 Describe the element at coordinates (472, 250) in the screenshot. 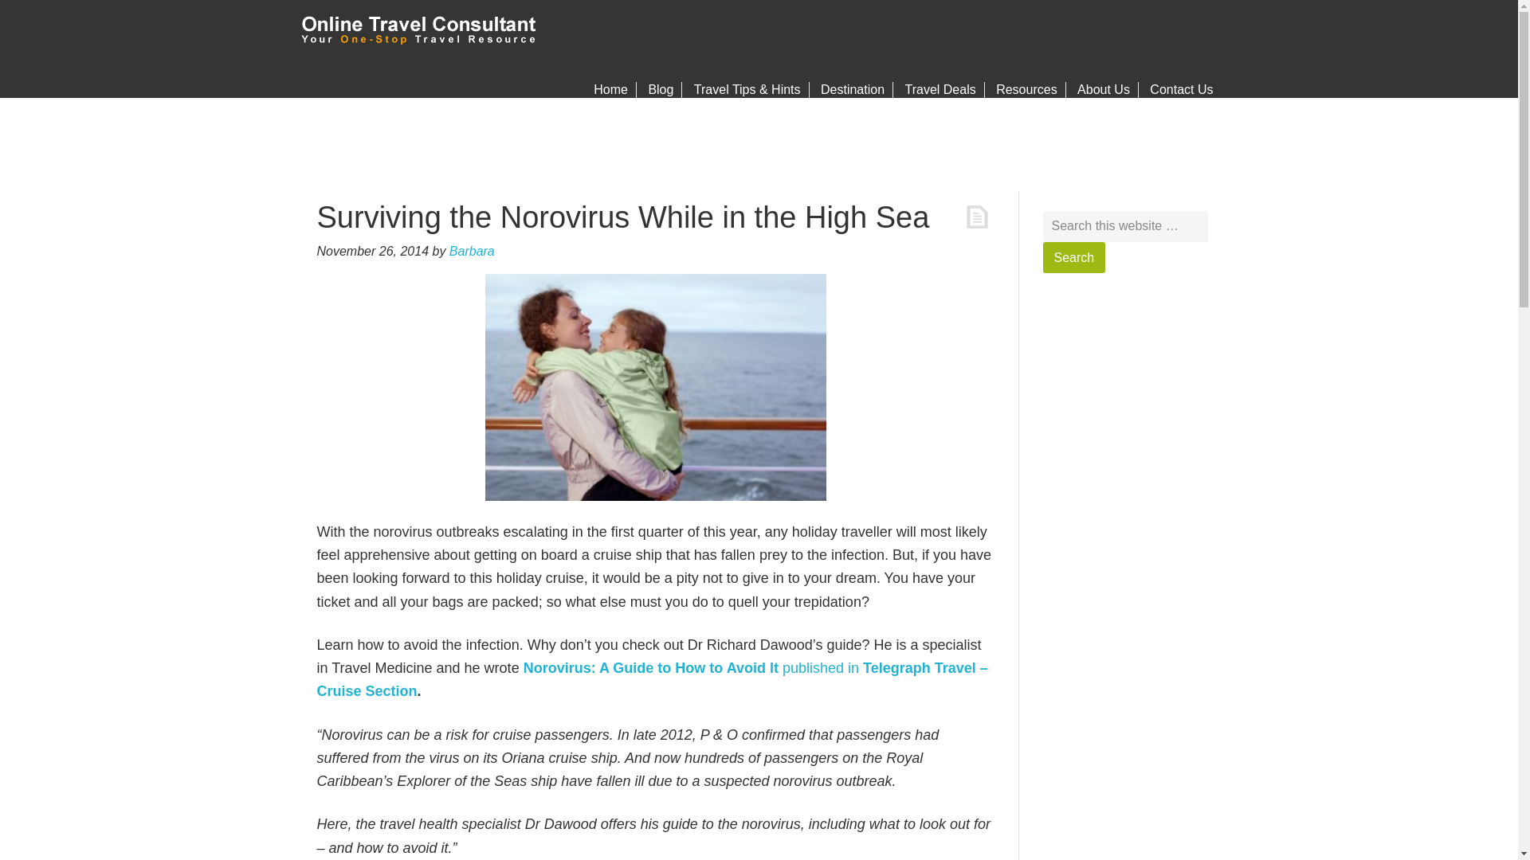

I see `Barbara` at that location.